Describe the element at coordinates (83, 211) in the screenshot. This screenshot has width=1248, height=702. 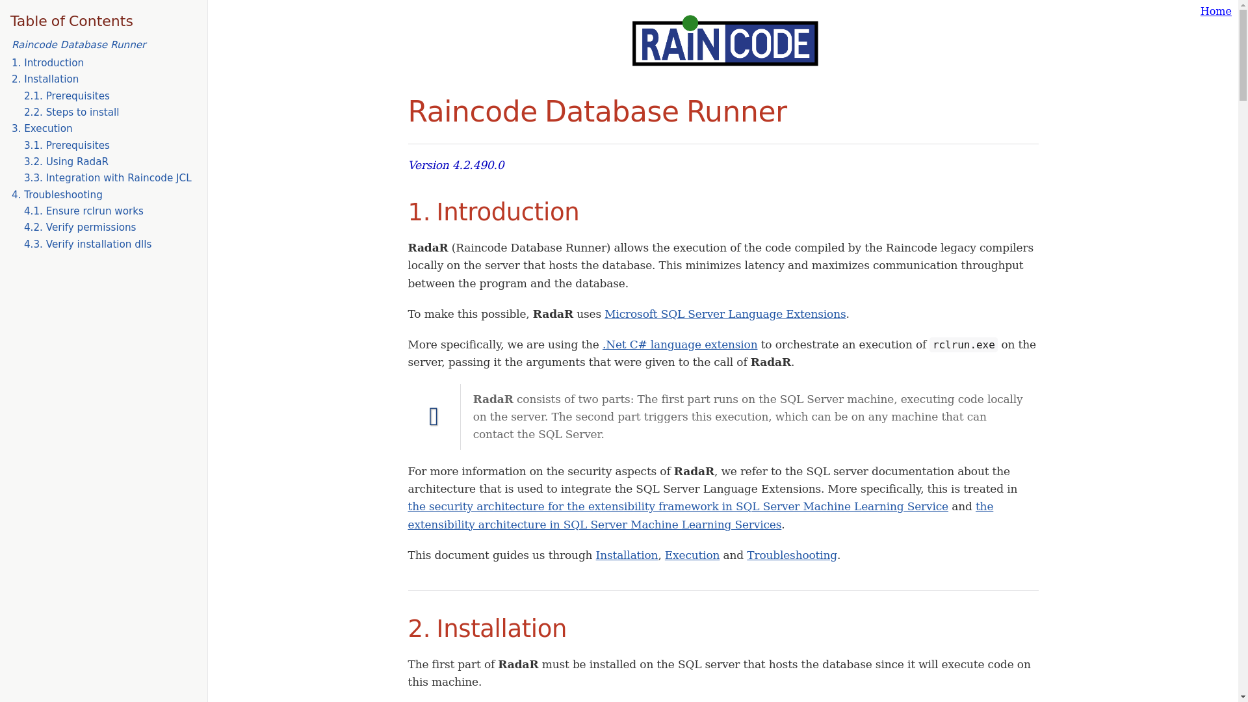
I see `4.1. Ensure rclrun works` at that location.